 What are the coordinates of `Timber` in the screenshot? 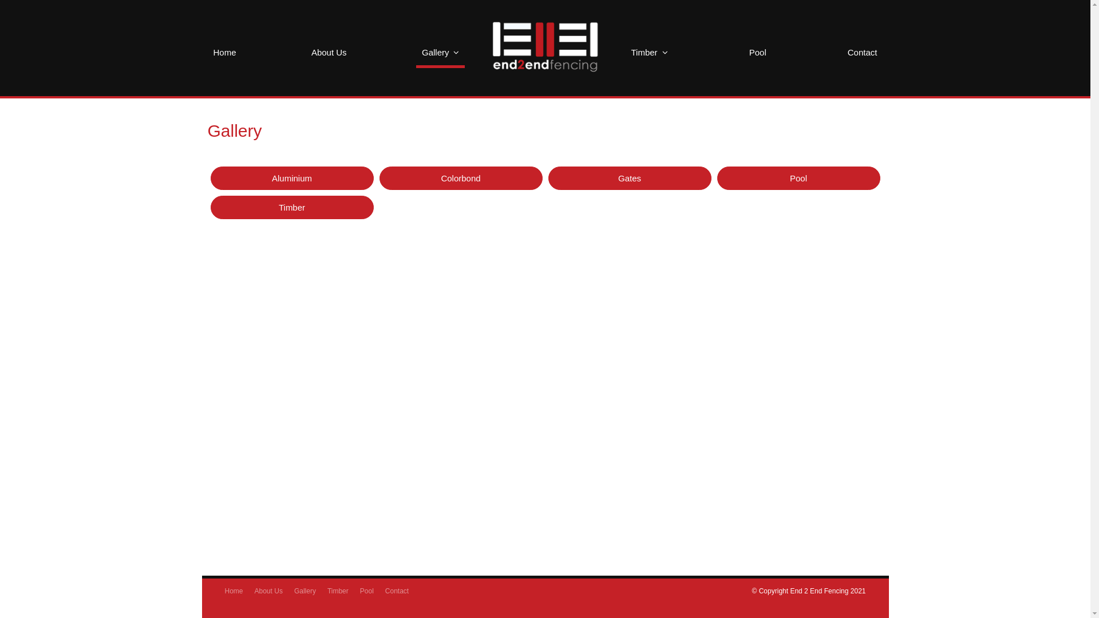 It's located at (649, 53).